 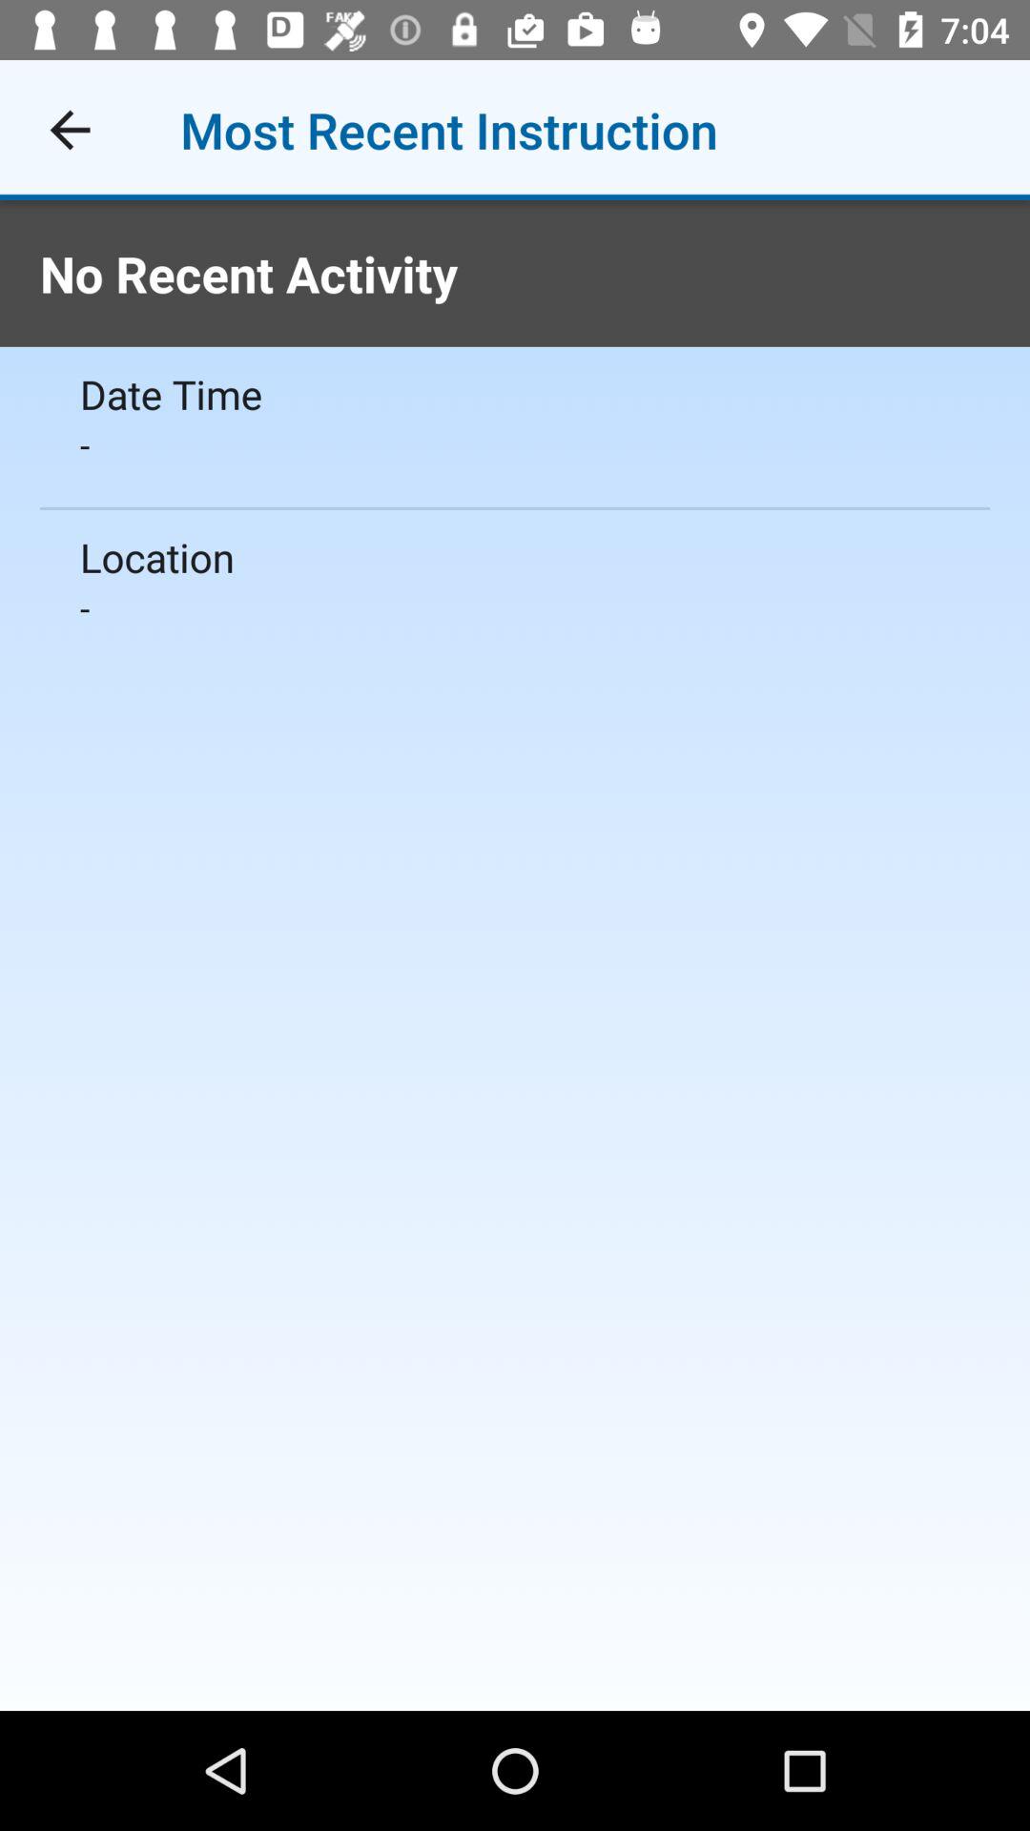 What do you see at coordinates (515, 393) in the screenshot?
I see `scroll until the date time icon` at bounding box center [515, 393].